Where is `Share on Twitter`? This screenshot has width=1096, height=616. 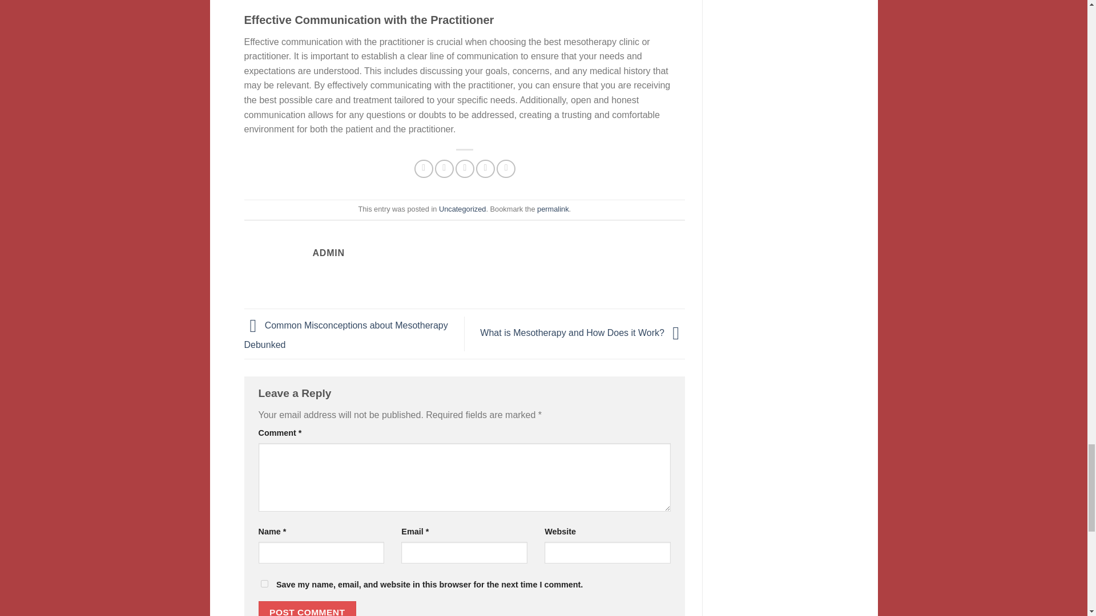 Share on Twitter is located at coordinates (444, 169).